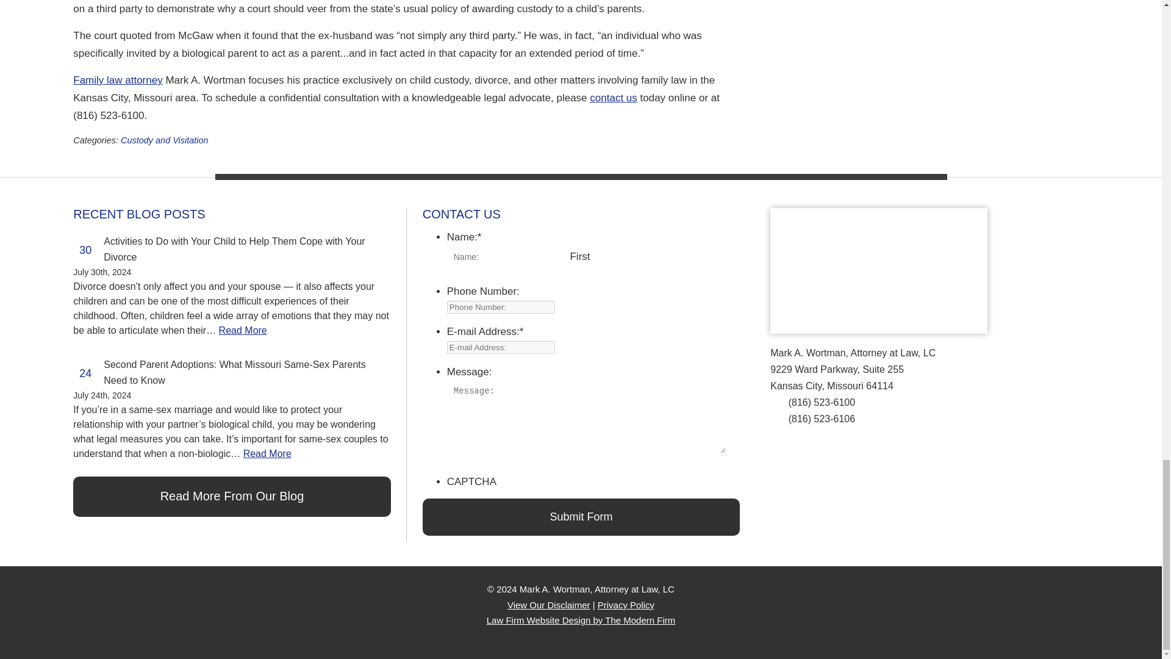 This screenshot has height=659, width=1171. Describe the element at coordinates (164, 140) in the screenshot. I see `Click for more Custody and Visitation information` at that location.